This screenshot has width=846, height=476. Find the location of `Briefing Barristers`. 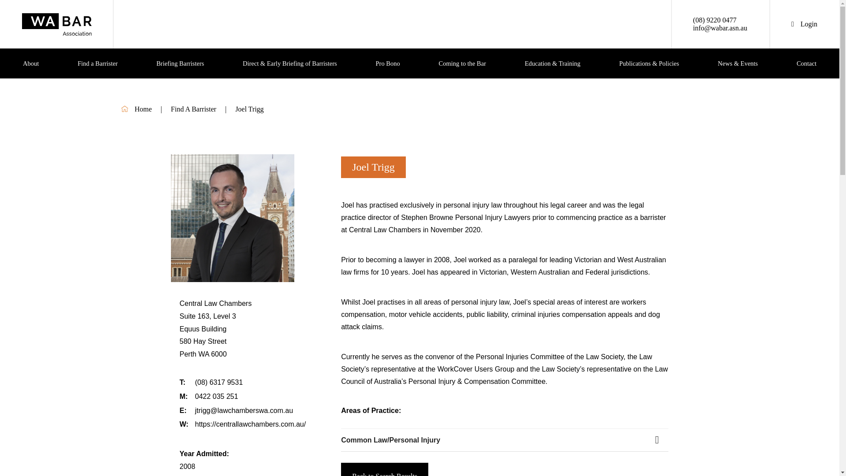

Briefing Barristers is located at coordinates (180, 63).